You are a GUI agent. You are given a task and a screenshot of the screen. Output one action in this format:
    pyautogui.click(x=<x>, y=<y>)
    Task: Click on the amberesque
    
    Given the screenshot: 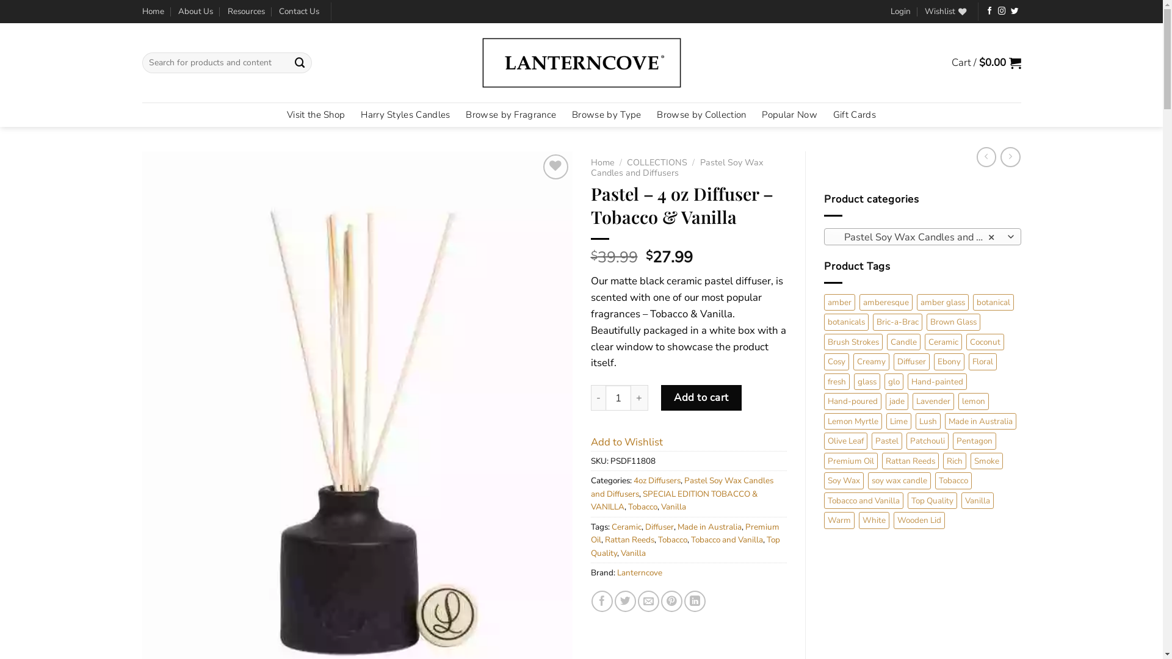 What is the action you would take?
    pyautogui.click(x=886, y=303)
    